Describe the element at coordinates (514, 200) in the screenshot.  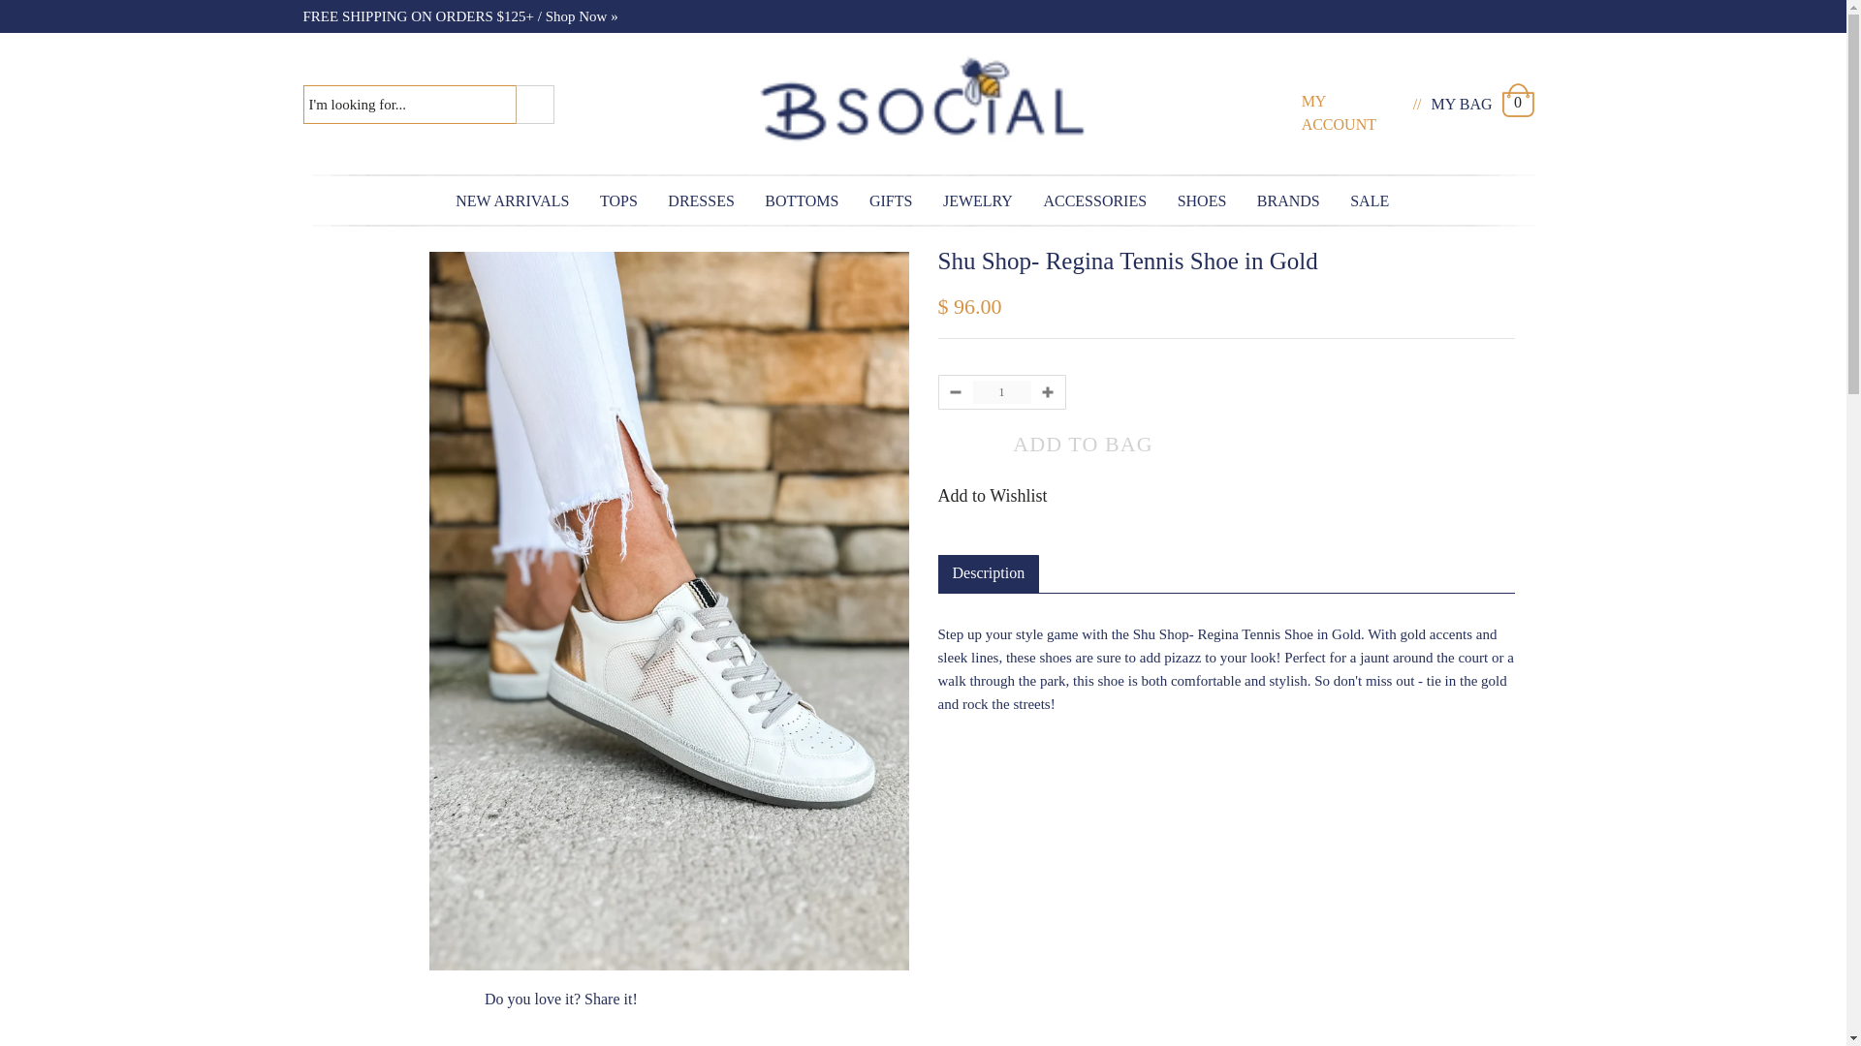
I see `NEW ARRIVALS` at that location.